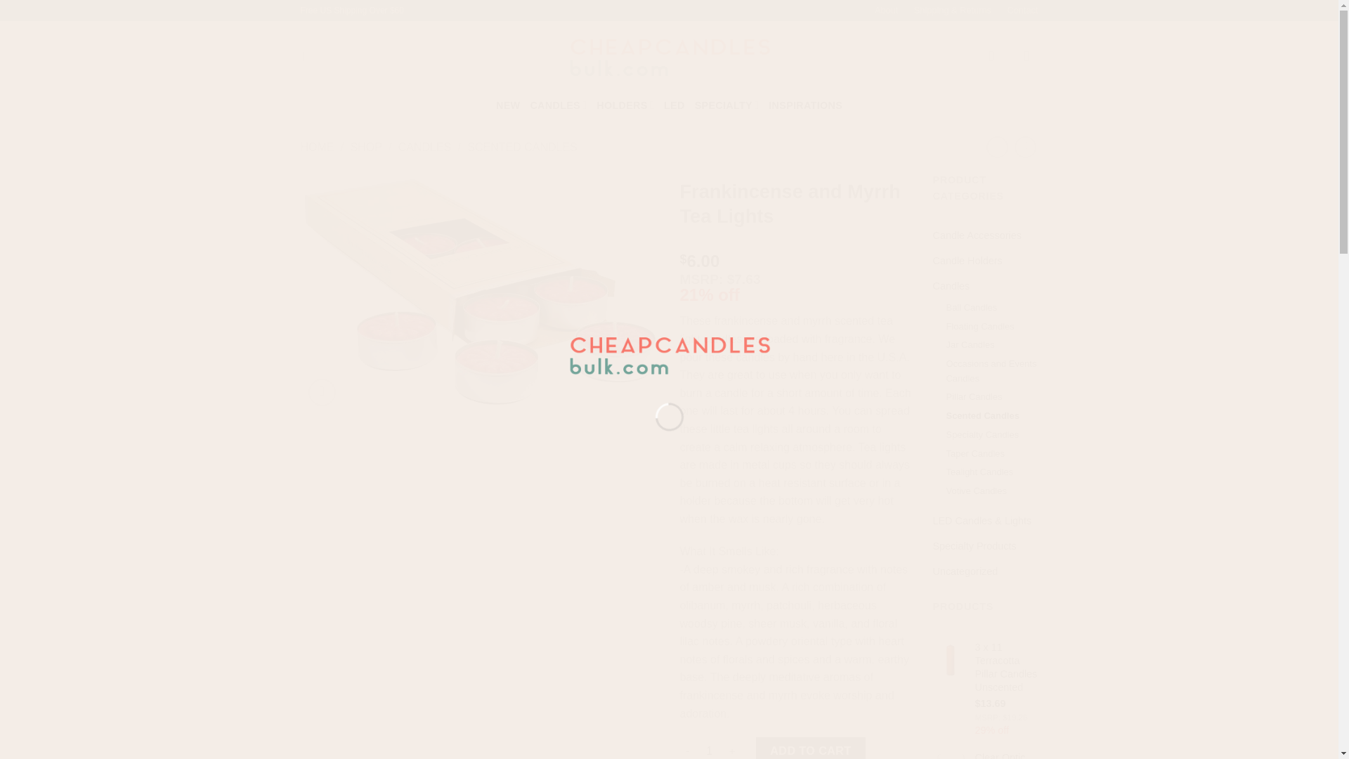 The width and height of the screenshot is (1349, 759). I want to click on CANDLES, so click(558, 104).